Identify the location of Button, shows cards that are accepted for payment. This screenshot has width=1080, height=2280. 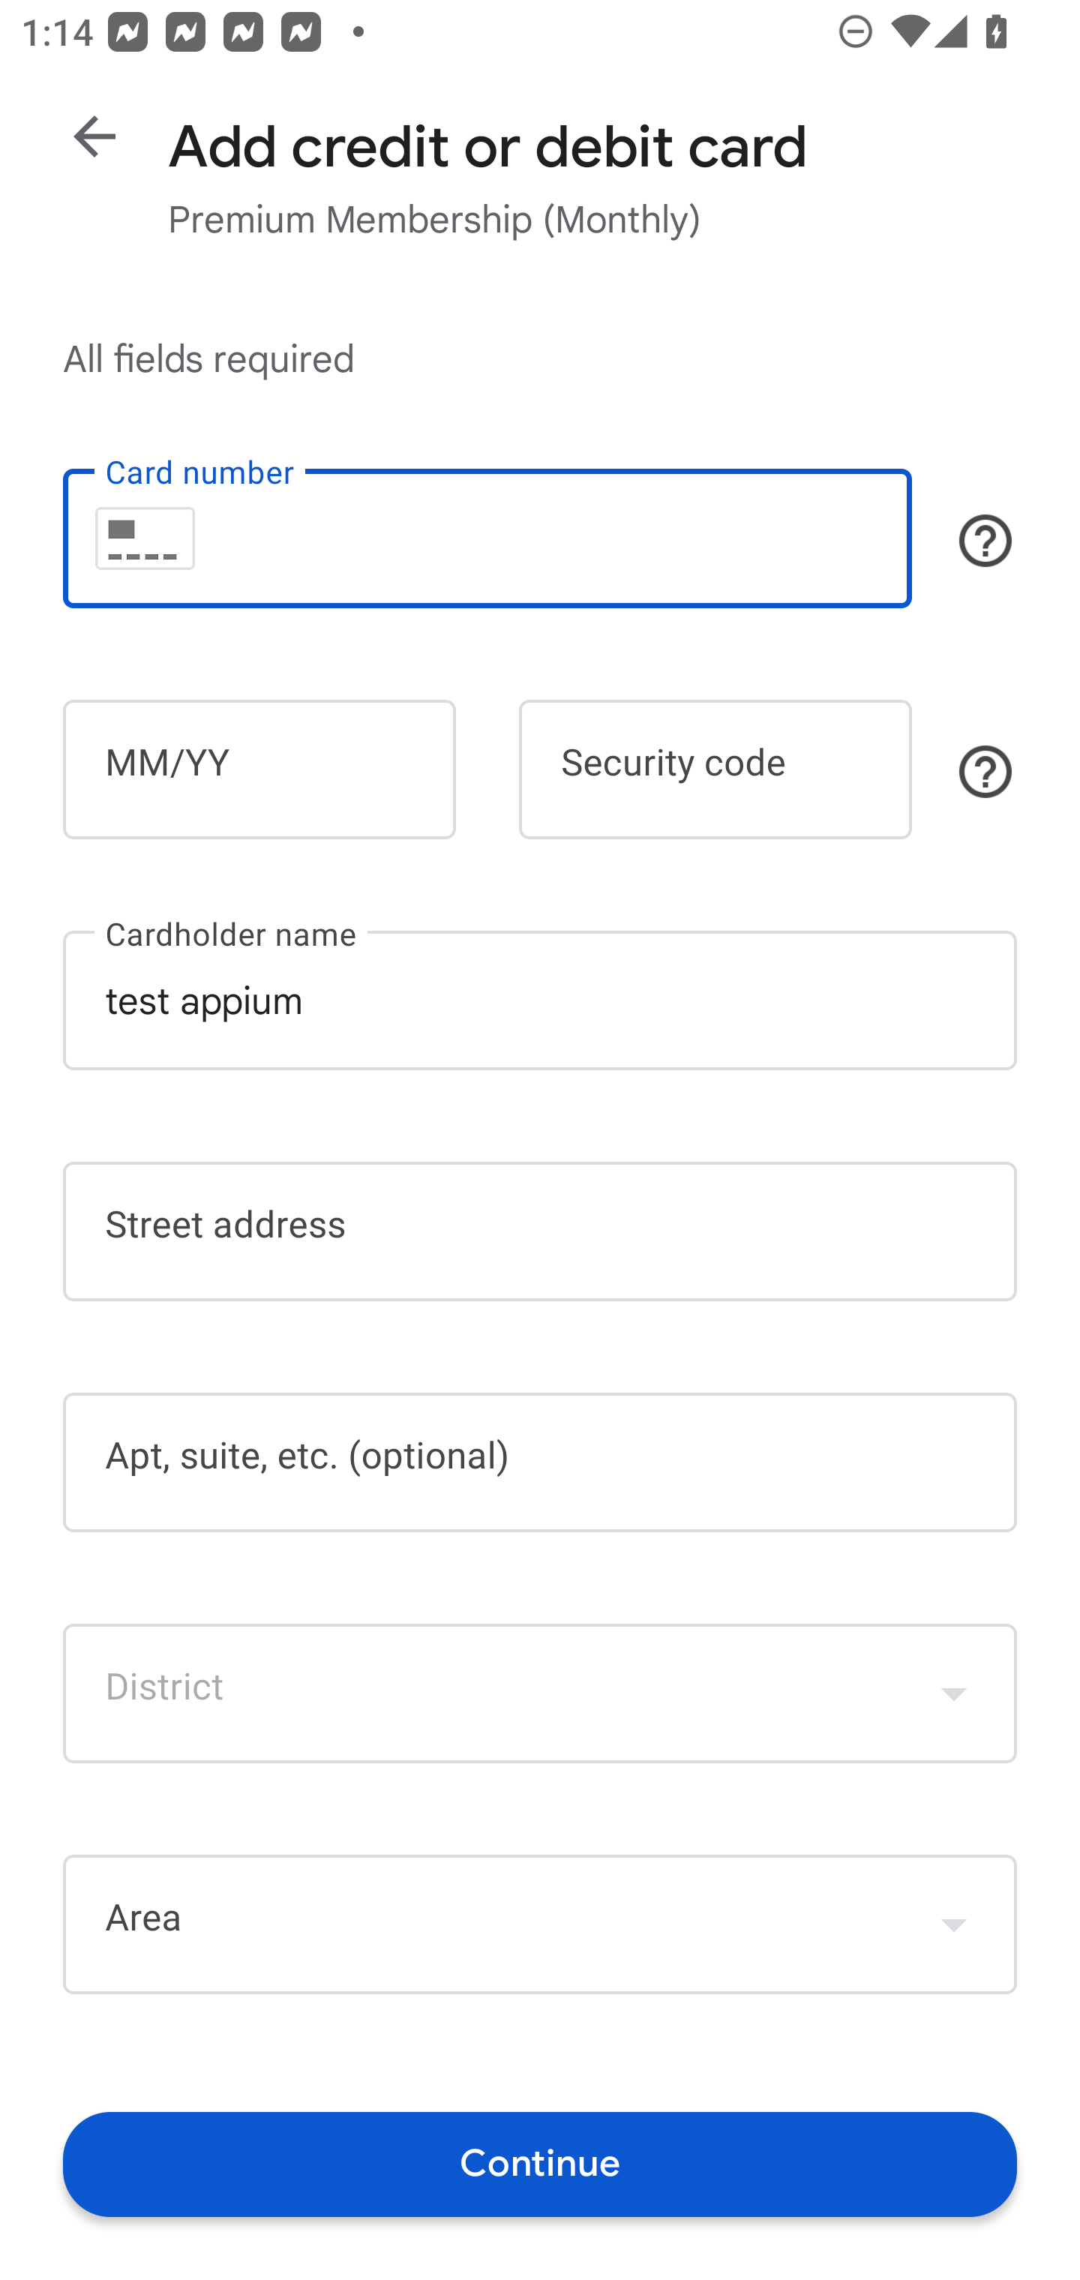
(985, 540).